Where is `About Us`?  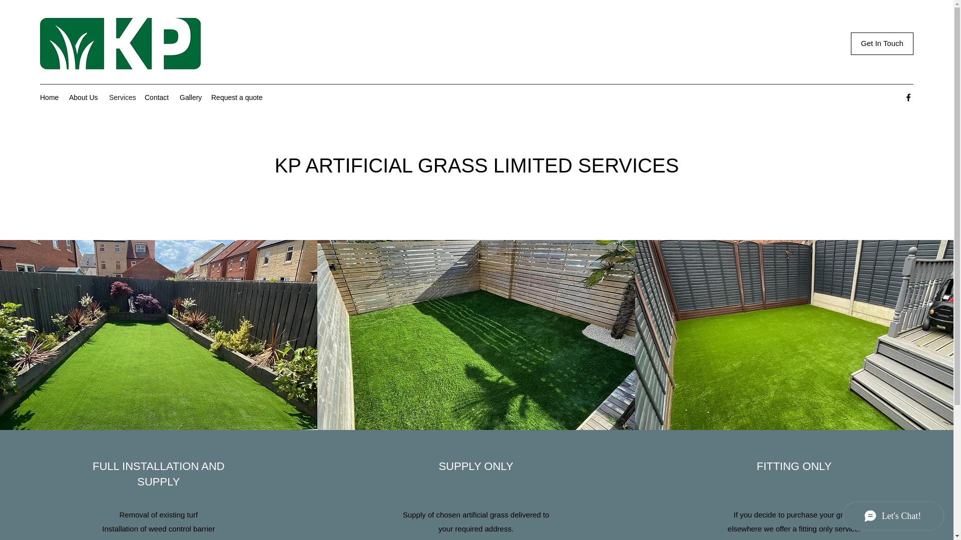
About Us is located at coordinates (84, 97).